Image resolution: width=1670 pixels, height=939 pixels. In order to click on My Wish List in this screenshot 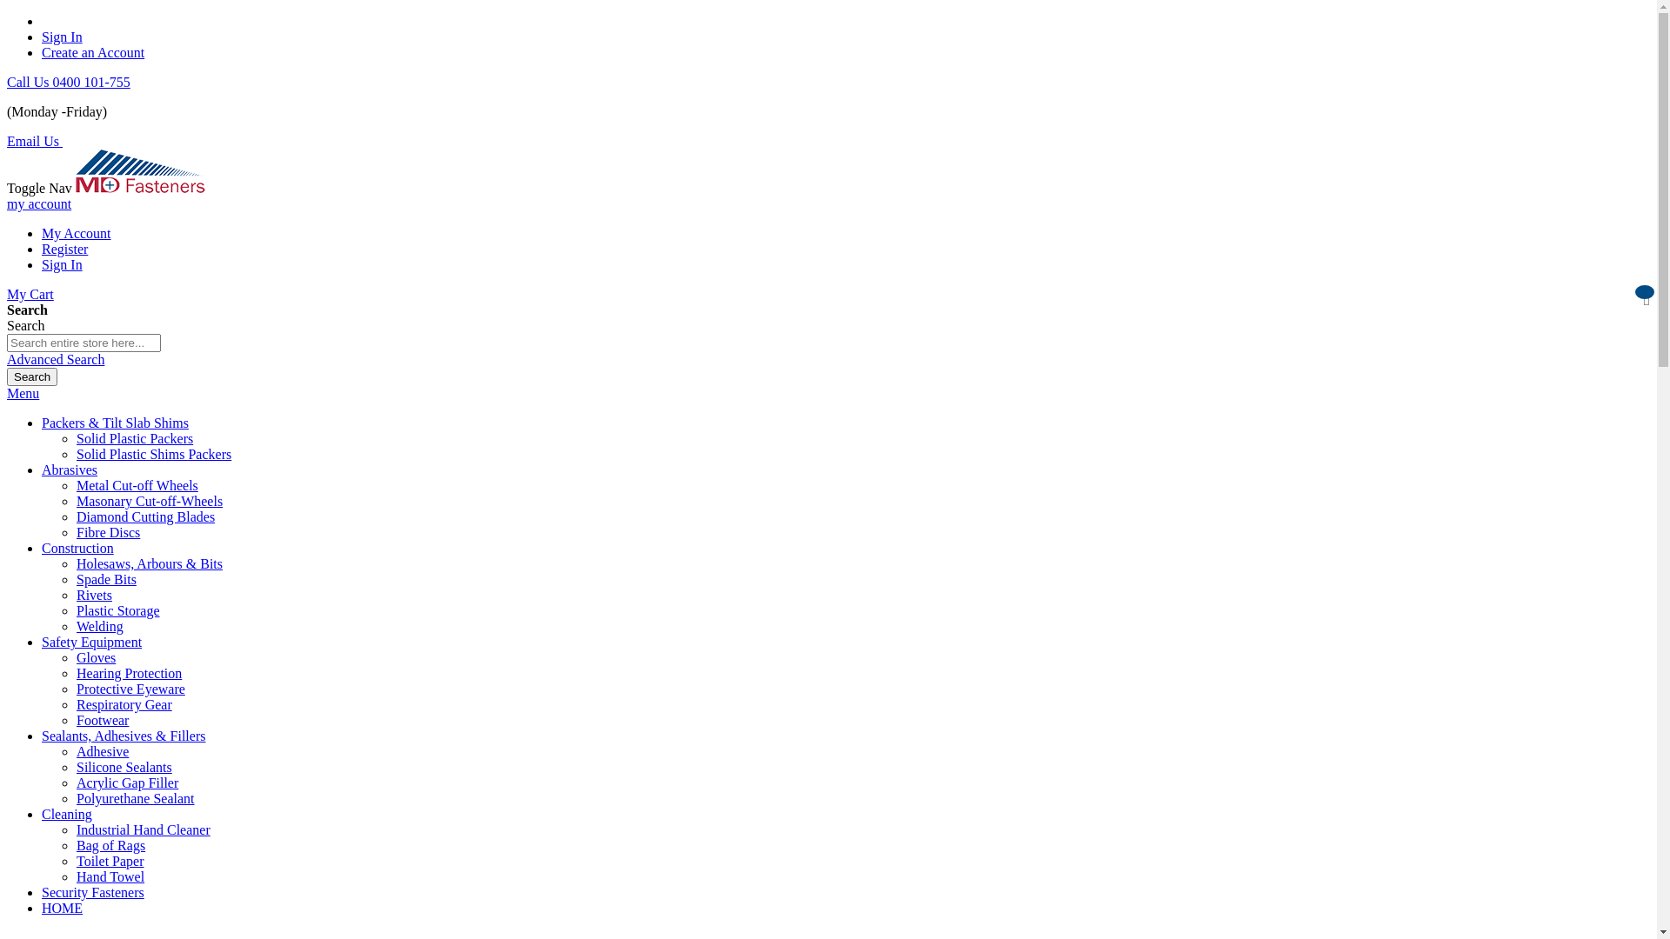, I will do `click(1647, 294)`.